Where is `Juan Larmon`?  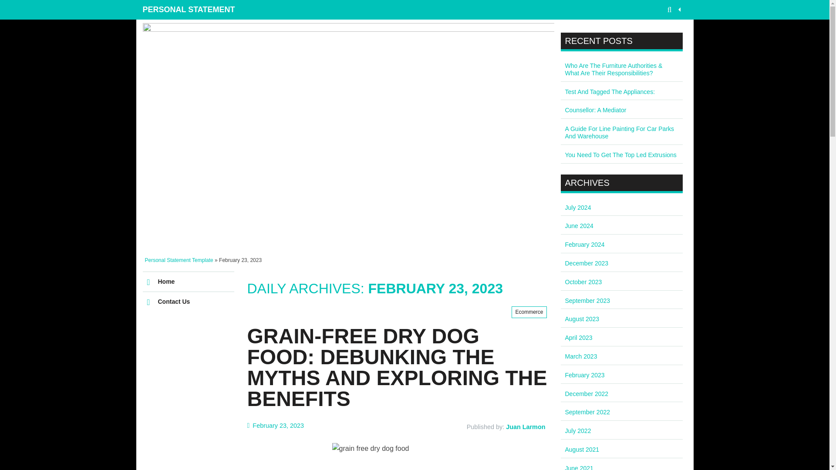 Juan Larmon is located at coordinates (525, 427).